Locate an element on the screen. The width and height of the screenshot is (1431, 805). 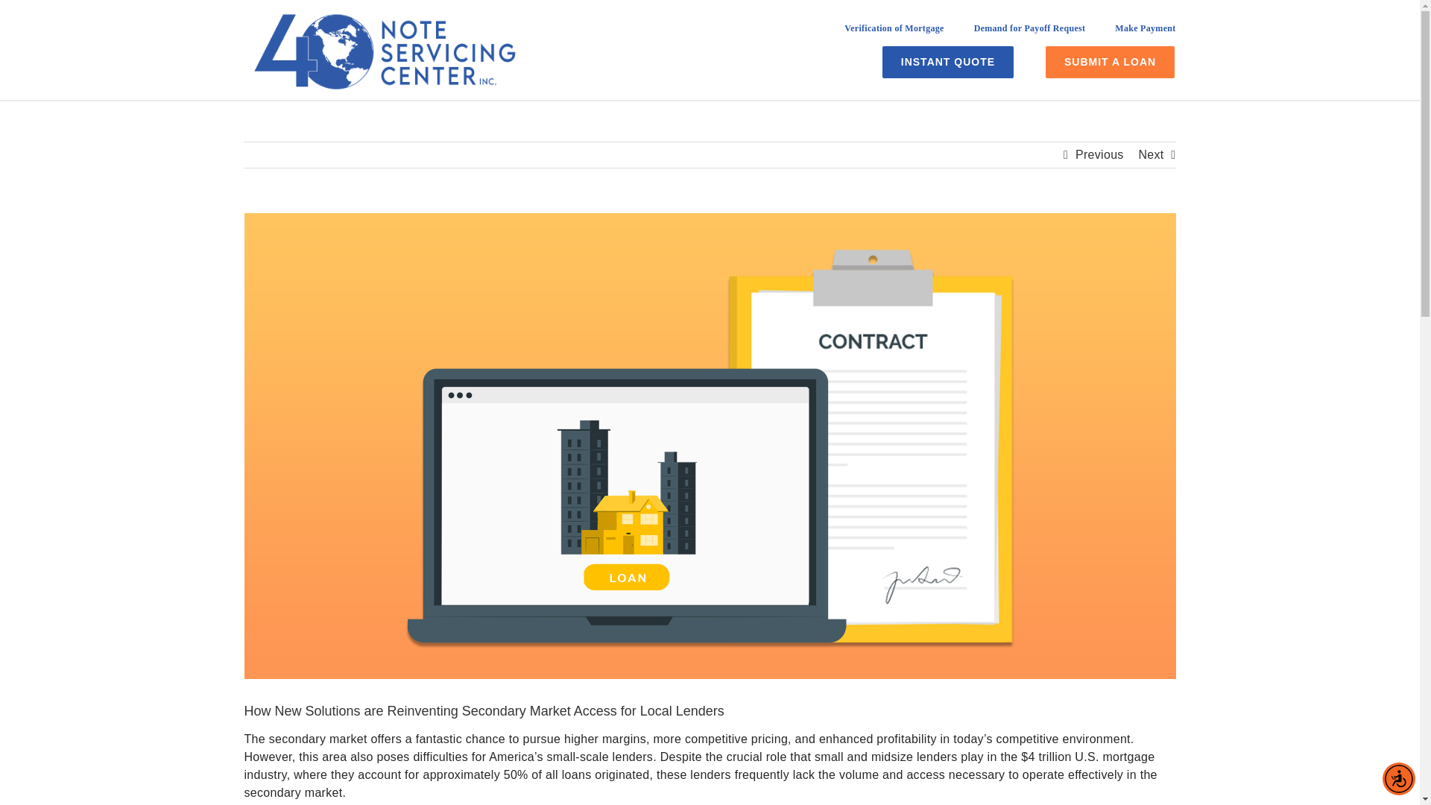
Demand for Payoff Request is located at coordinates (1030, 34).